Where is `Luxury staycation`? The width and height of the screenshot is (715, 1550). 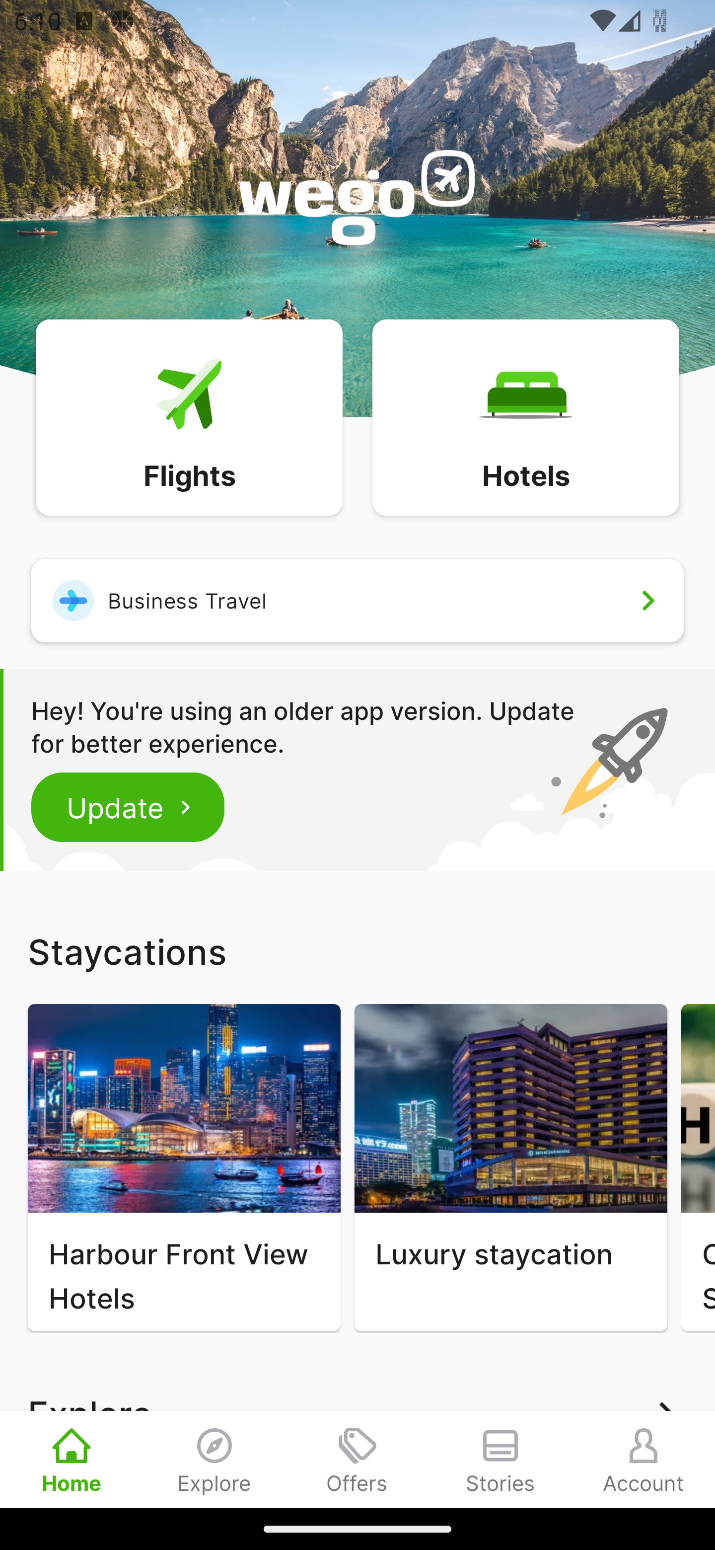
Luxury staycation is located at coordinates (510, 1167).